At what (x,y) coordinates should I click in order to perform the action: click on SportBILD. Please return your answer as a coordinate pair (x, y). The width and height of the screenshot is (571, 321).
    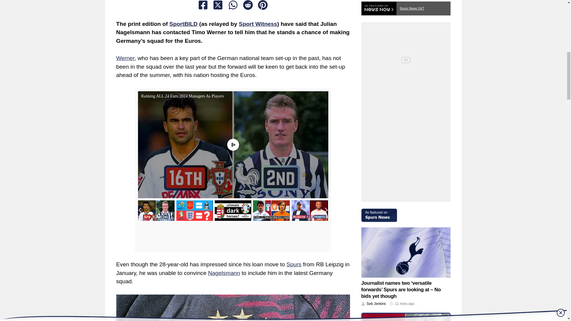
    Looking at the image, I should click on (183, 24).